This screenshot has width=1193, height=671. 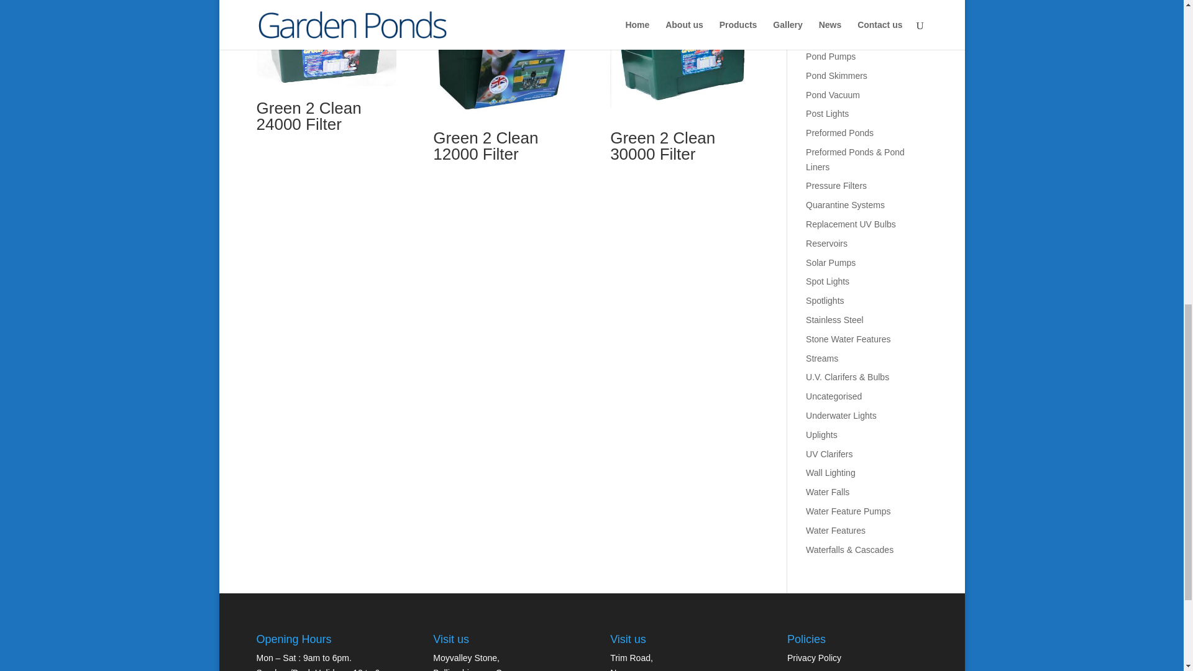 I want to click on Green 2 Clean 12000 Filter, so click(x=502, y=84).